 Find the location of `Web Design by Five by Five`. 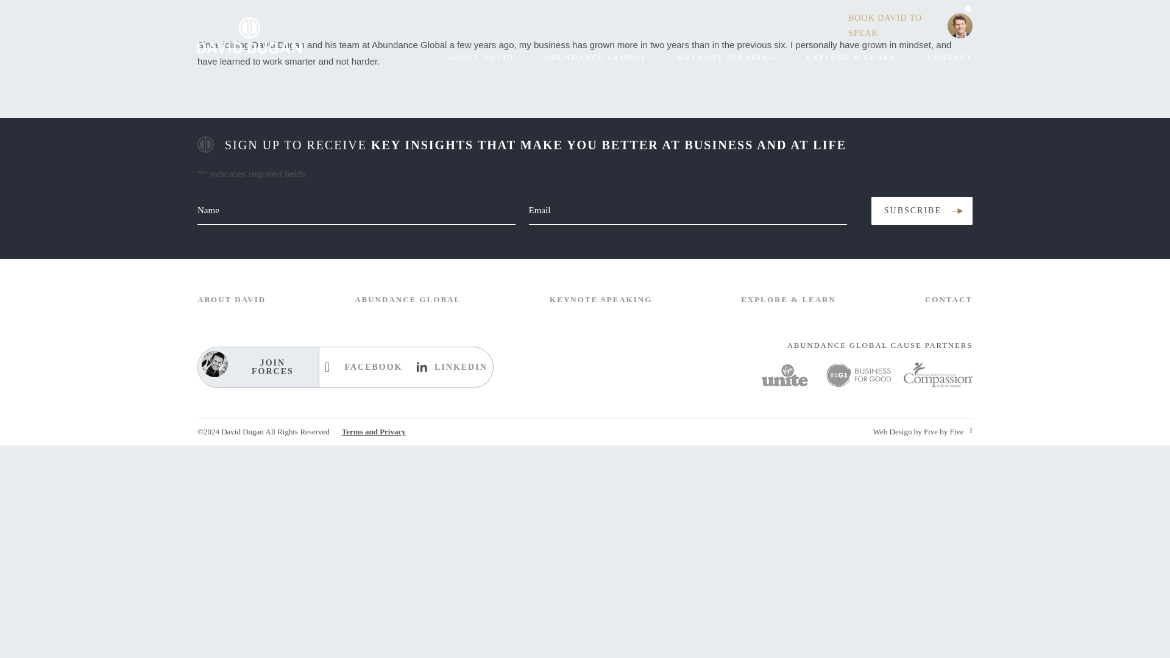

Web Design by Five by Five is located at coordinates (923, 434).